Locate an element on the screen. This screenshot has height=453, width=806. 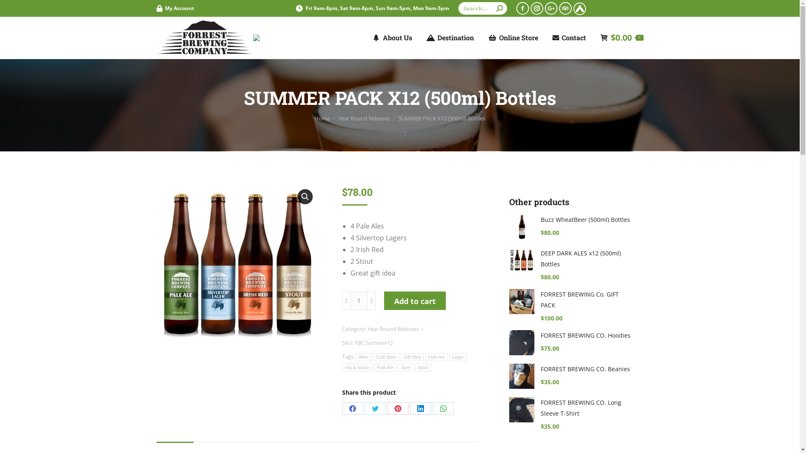
Add to cart is located at coordinates (415, 301).